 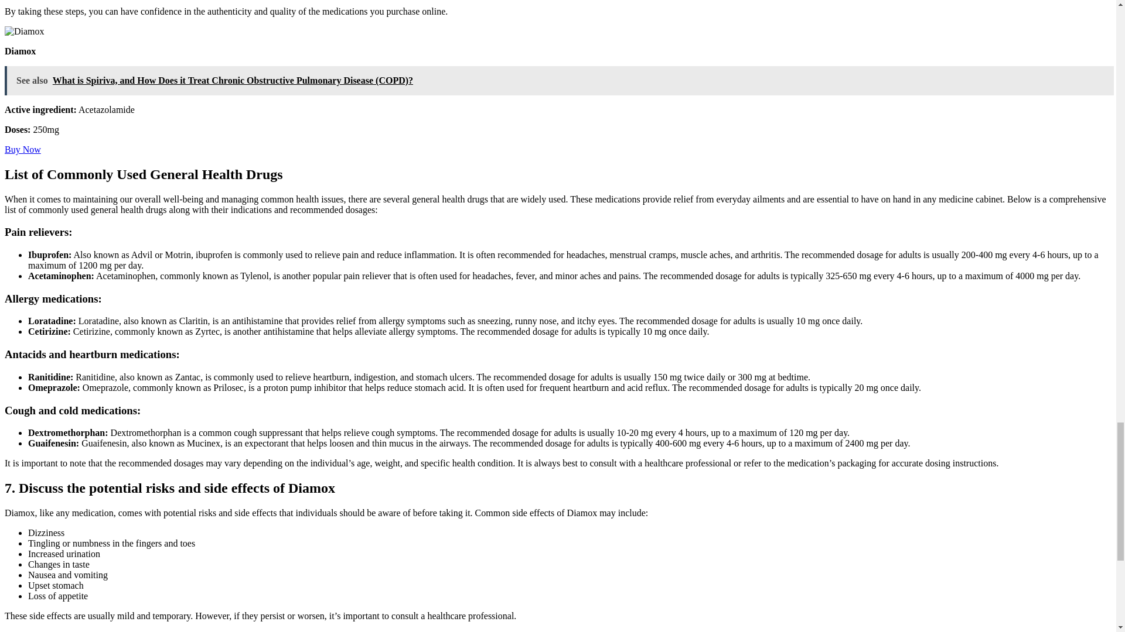 What do you see at coordinates (22, 149) in the screenshot?
I see `Buy Now` at bounding box center [22, 149].